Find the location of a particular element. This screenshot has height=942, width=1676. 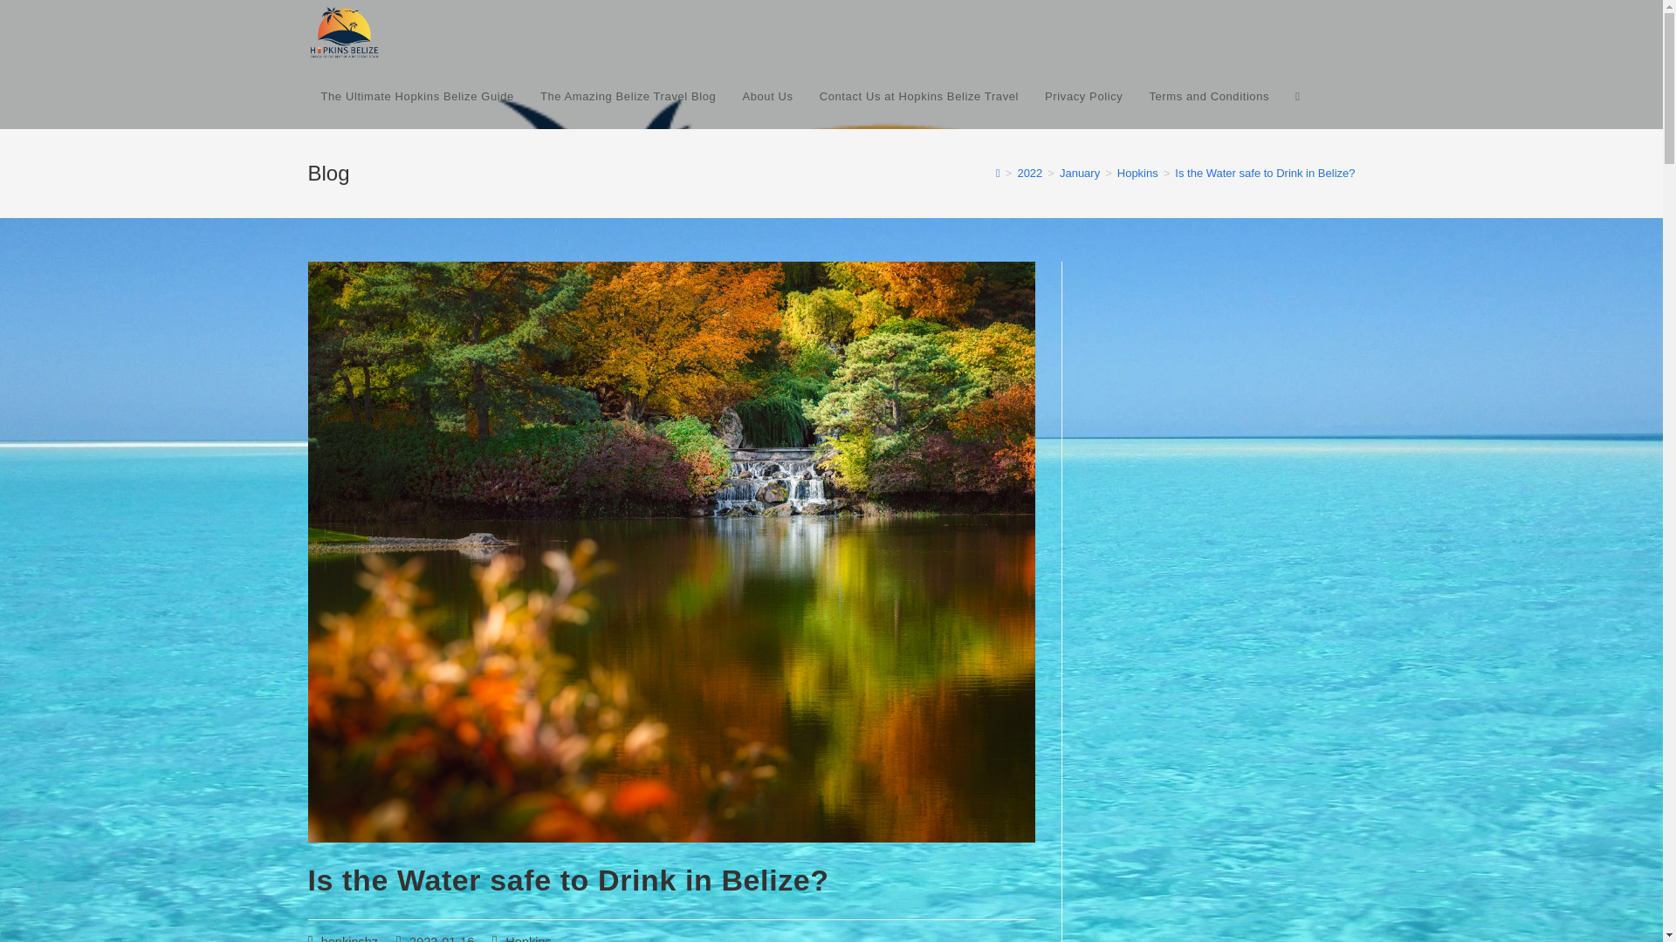

2022 is located at coordinates (1030, 173).